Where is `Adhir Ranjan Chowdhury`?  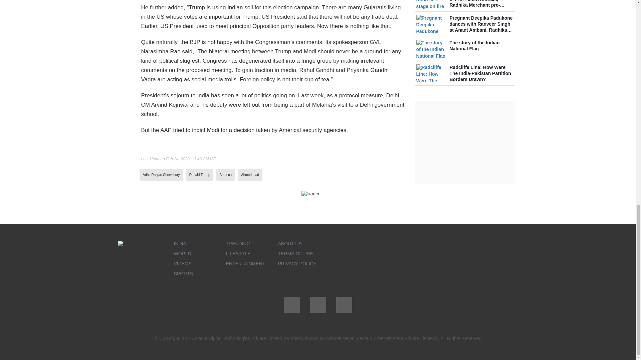 Adhir Ranjan Chowdhury is located at coordinates (162, 175).